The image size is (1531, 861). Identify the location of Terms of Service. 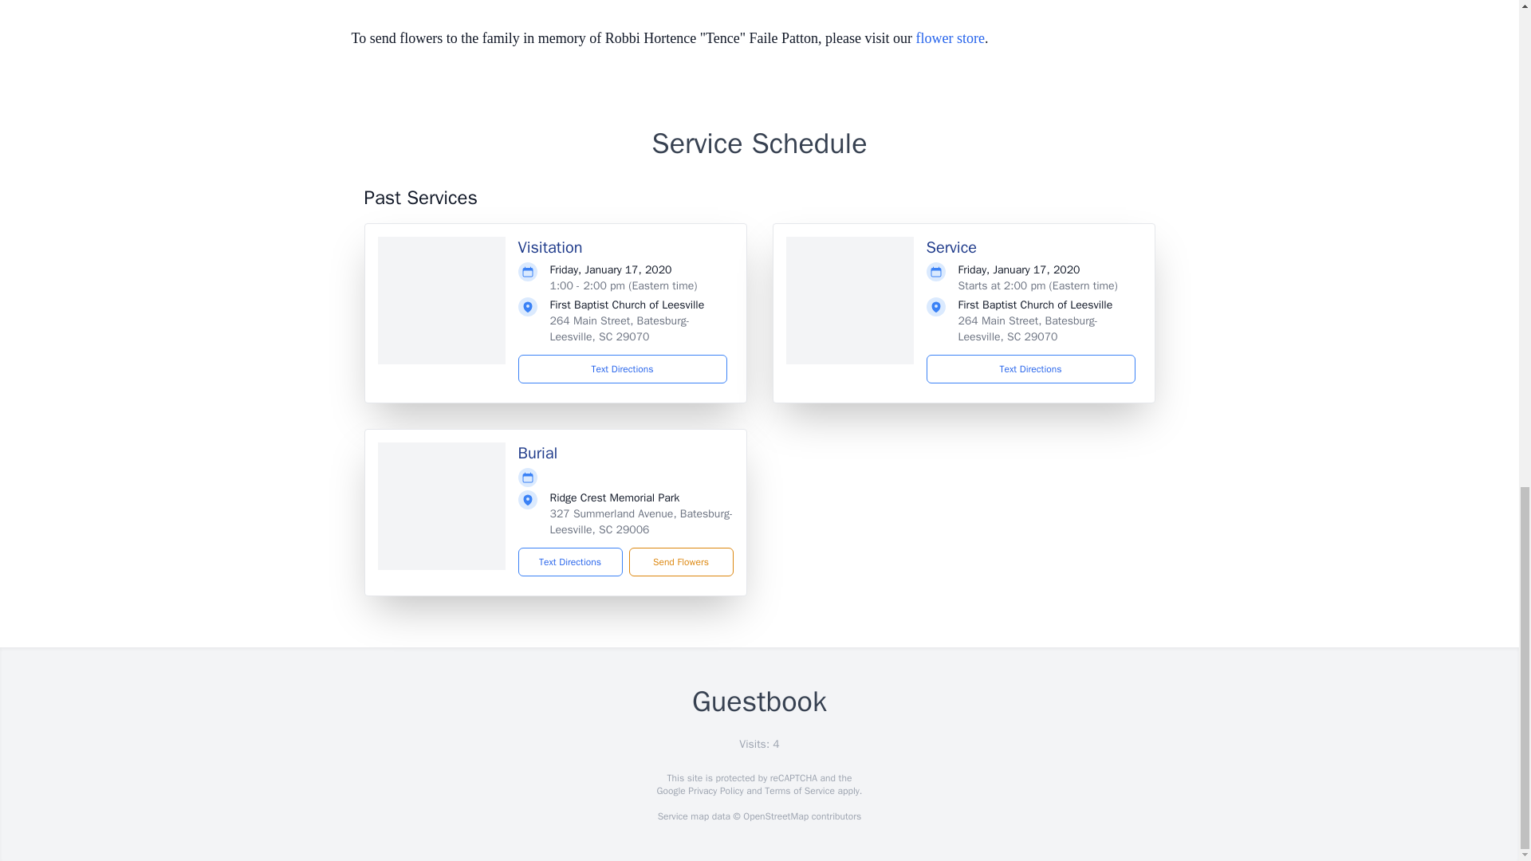
(799, 791).